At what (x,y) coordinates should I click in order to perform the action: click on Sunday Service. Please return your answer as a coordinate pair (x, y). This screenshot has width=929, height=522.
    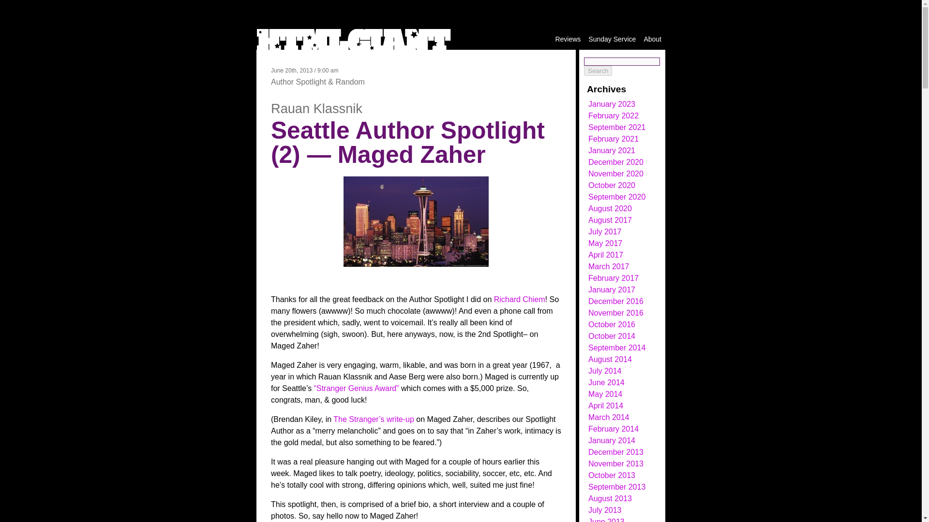
    Looking at the image, I should click on (612, 39).